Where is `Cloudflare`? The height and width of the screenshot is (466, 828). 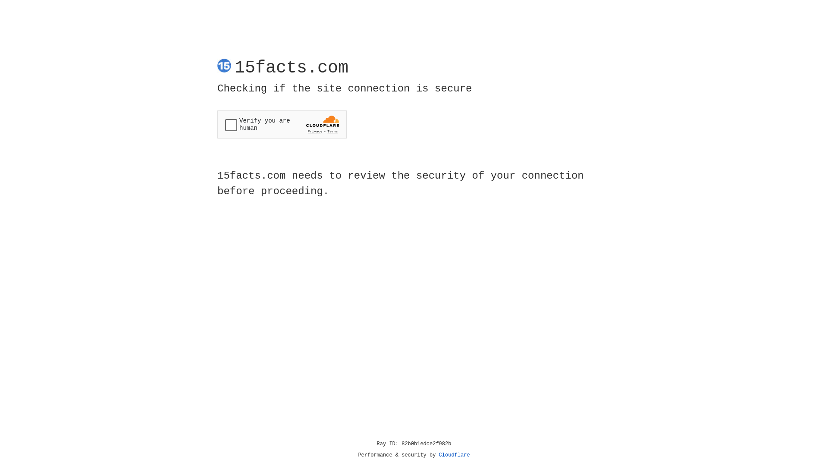 Cloudflare is located at coordinates (455, 455).